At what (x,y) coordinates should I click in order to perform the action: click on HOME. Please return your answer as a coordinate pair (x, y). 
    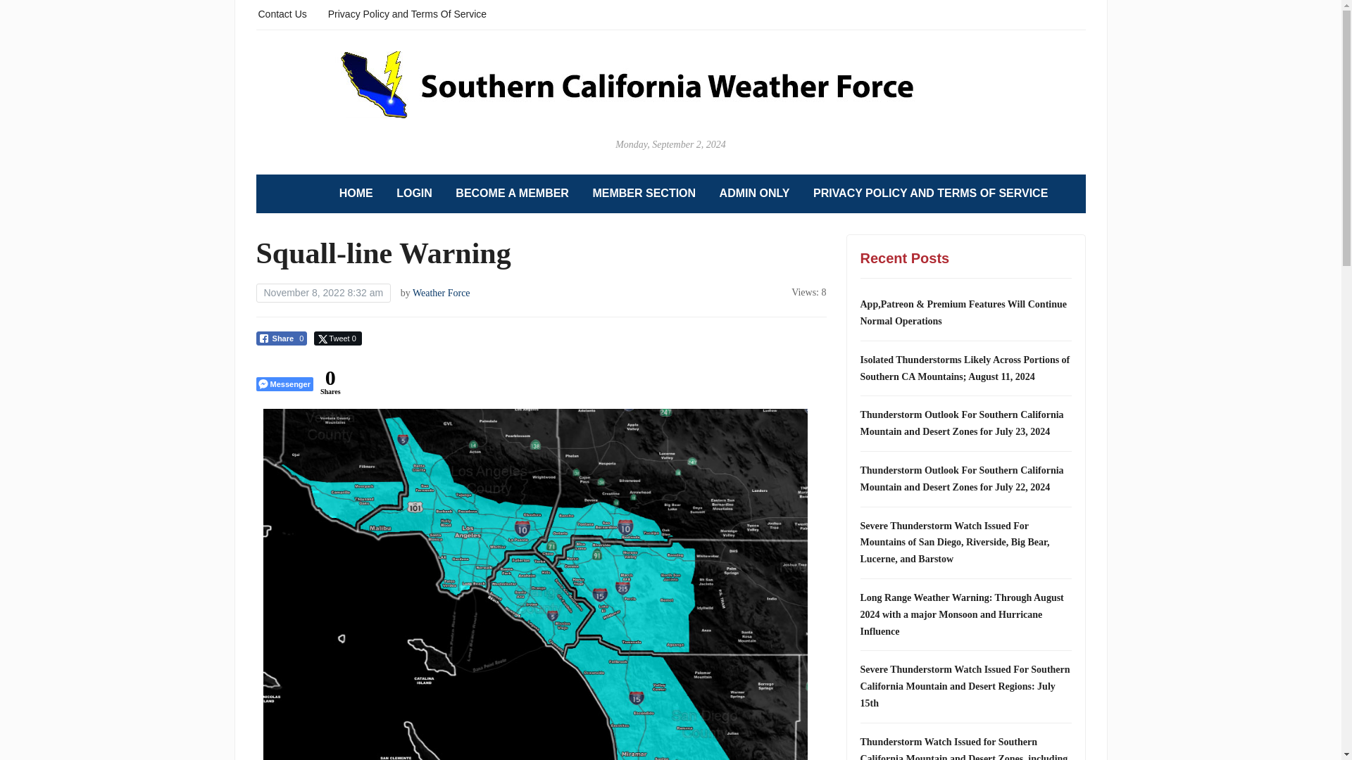
    Looking at the image, I should click on (356, 194).